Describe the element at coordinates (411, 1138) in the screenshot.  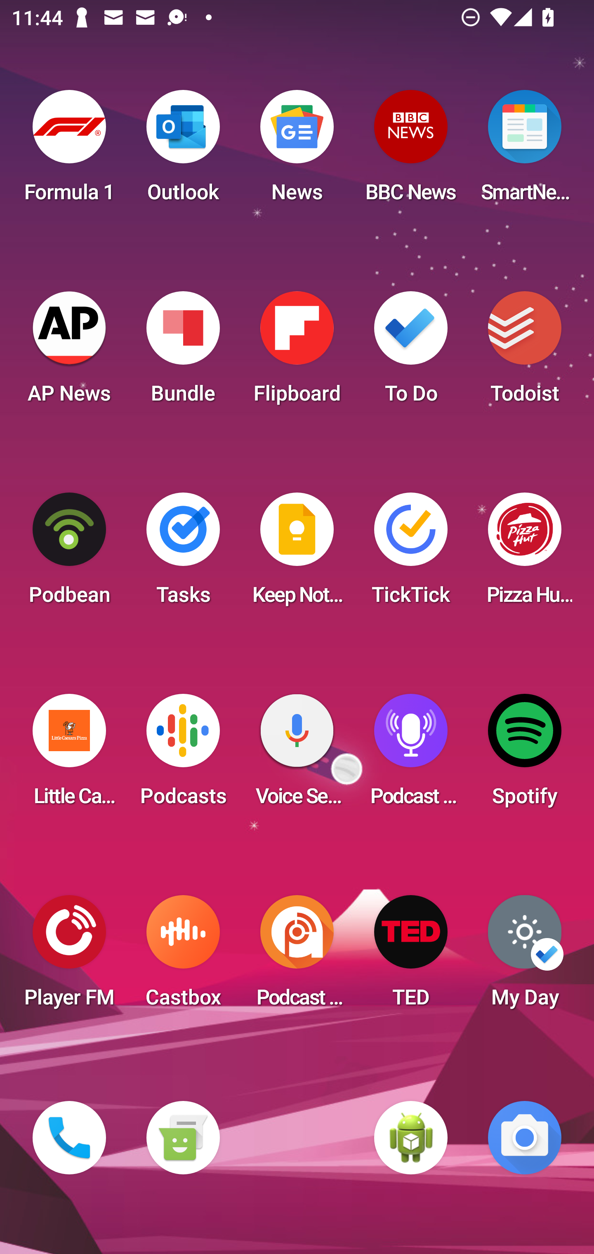
I see `WebView Browser Tester` at that location.